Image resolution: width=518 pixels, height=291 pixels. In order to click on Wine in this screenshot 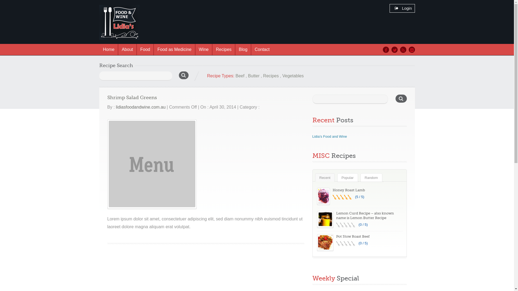, I will do `click(203, 50)`.